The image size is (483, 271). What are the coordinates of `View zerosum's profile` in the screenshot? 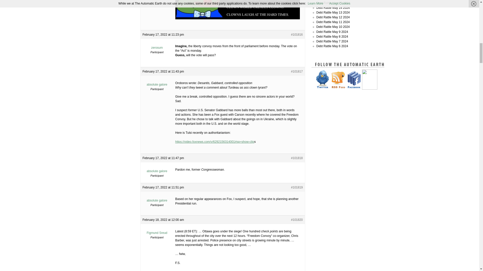 It's located at (157, 46).